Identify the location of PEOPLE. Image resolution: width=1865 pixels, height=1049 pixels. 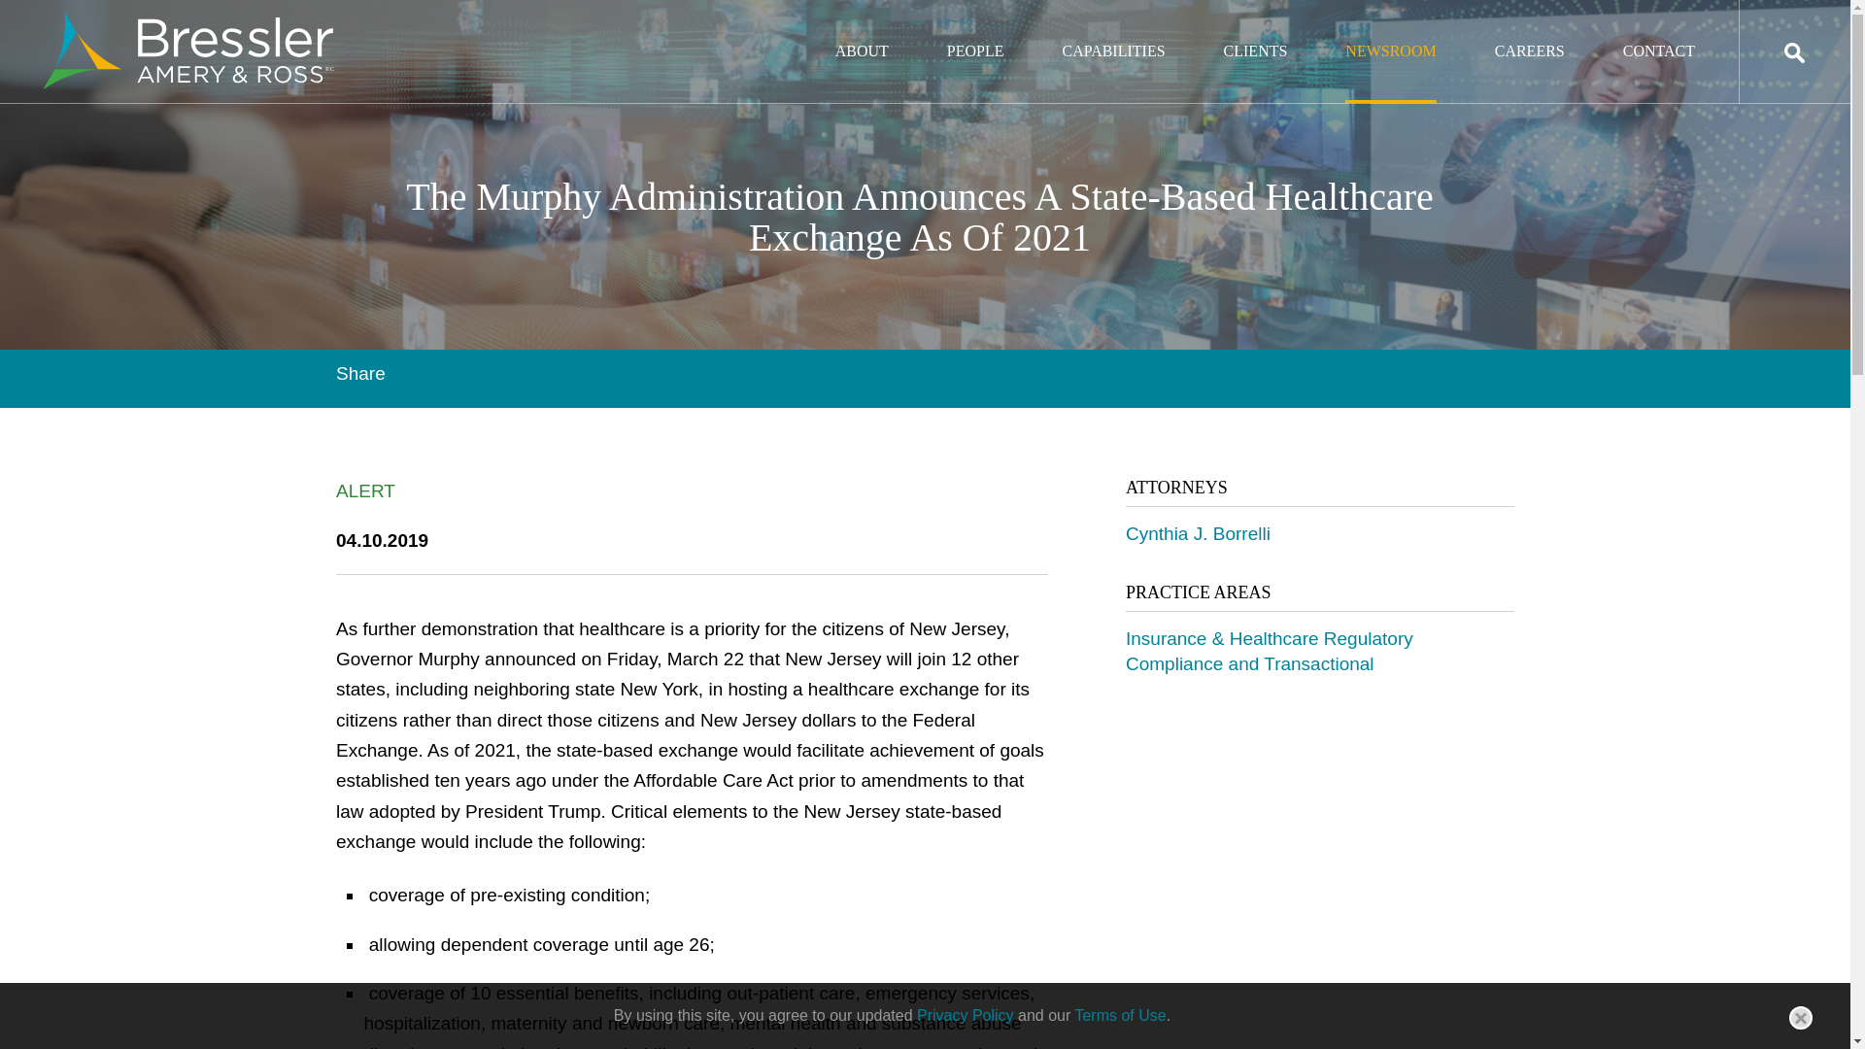
(975, 72).